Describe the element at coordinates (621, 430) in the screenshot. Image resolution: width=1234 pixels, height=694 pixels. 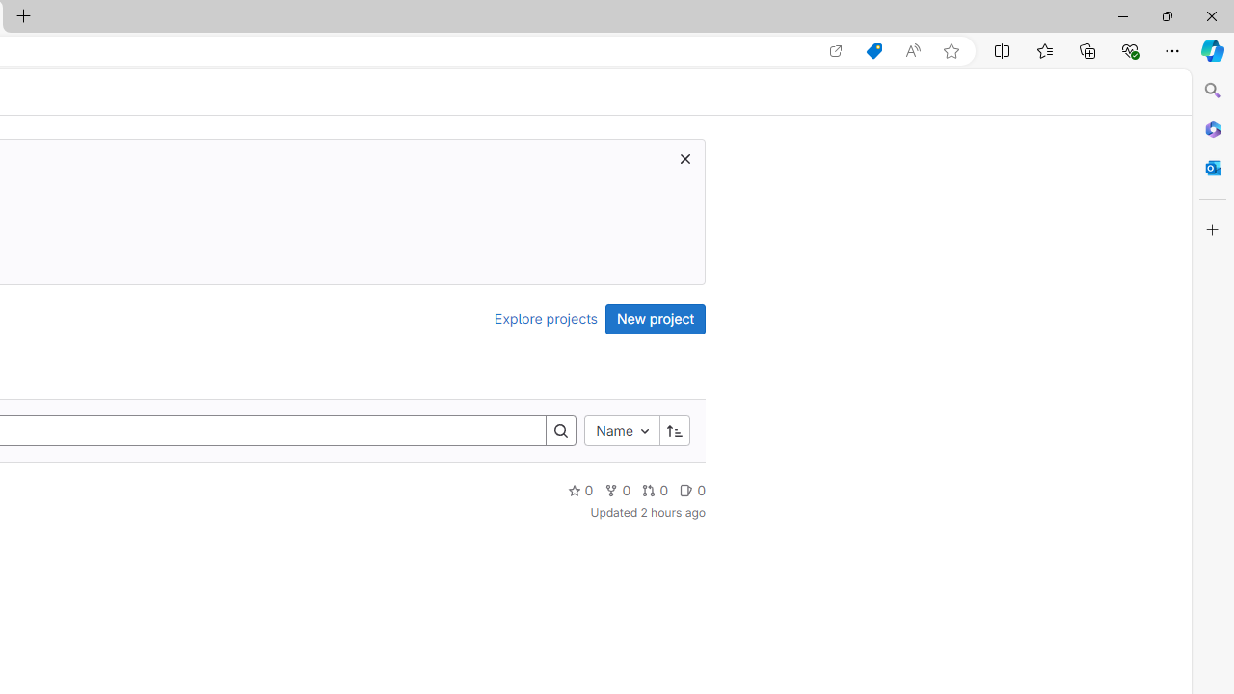
I see `Name` at that location.